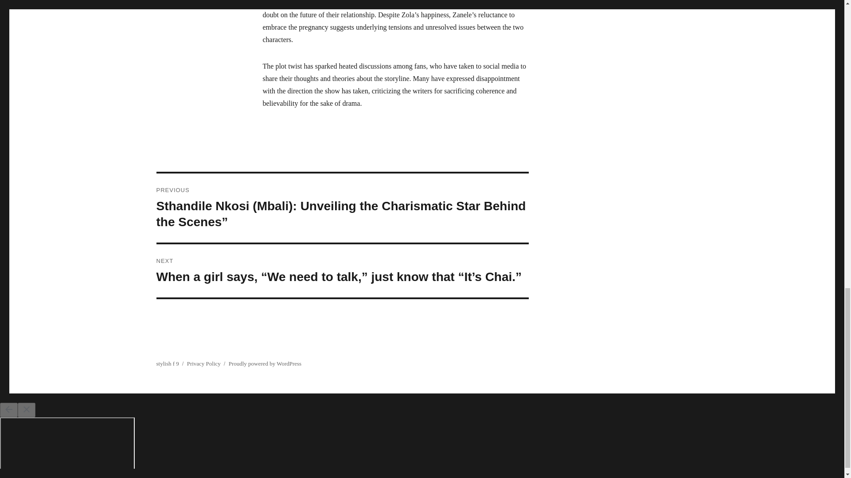 This screenshot has width=851, height=478. Describe the element at coordinates (204, 364) in the screenshot. I see `Privacy Policy` at that location.